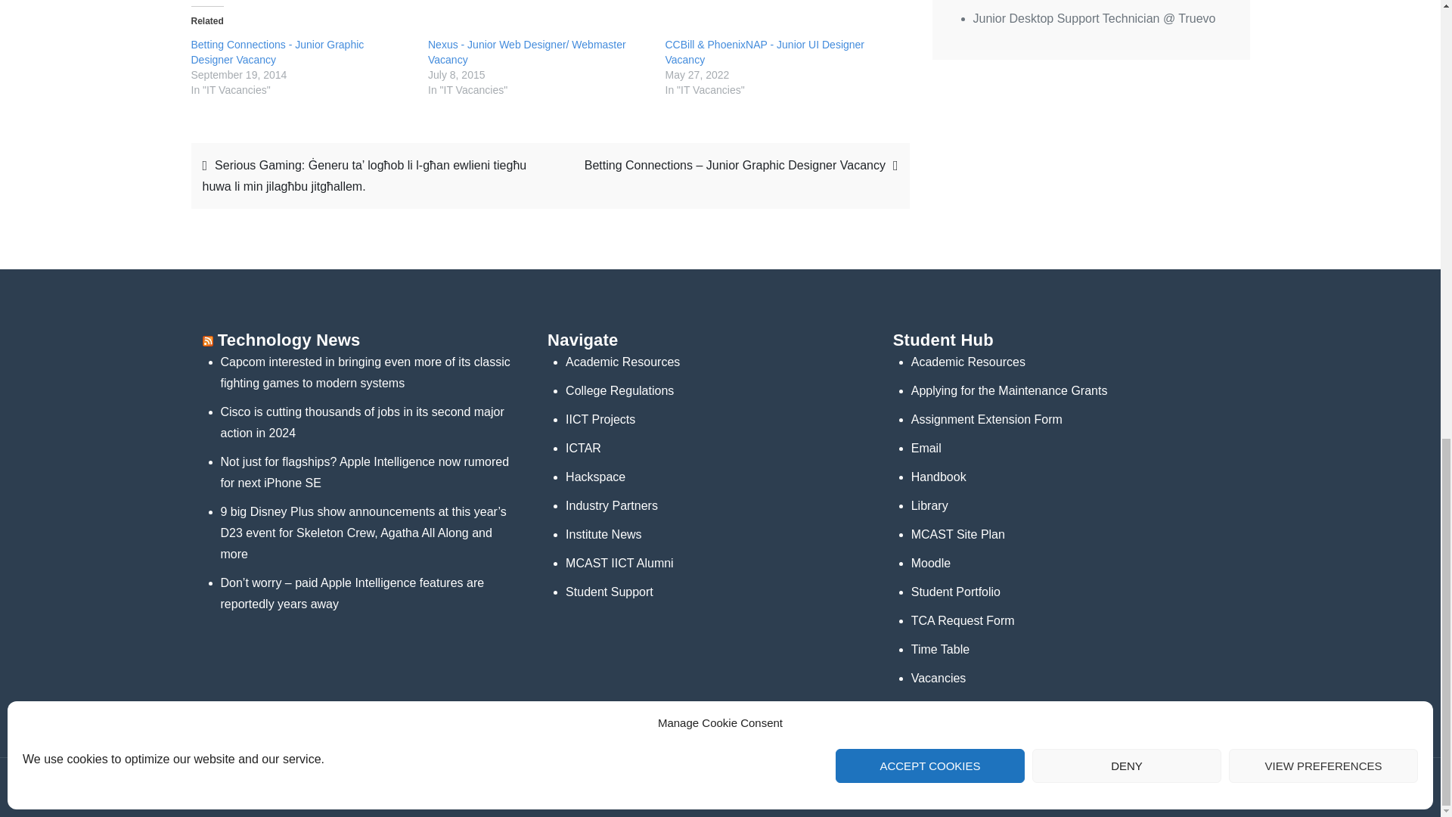 The width and height of the screenshot is (1452, 817). I want to click on Betting Connections - Junior Graphic Designer Vacancy, so click(277, 51).